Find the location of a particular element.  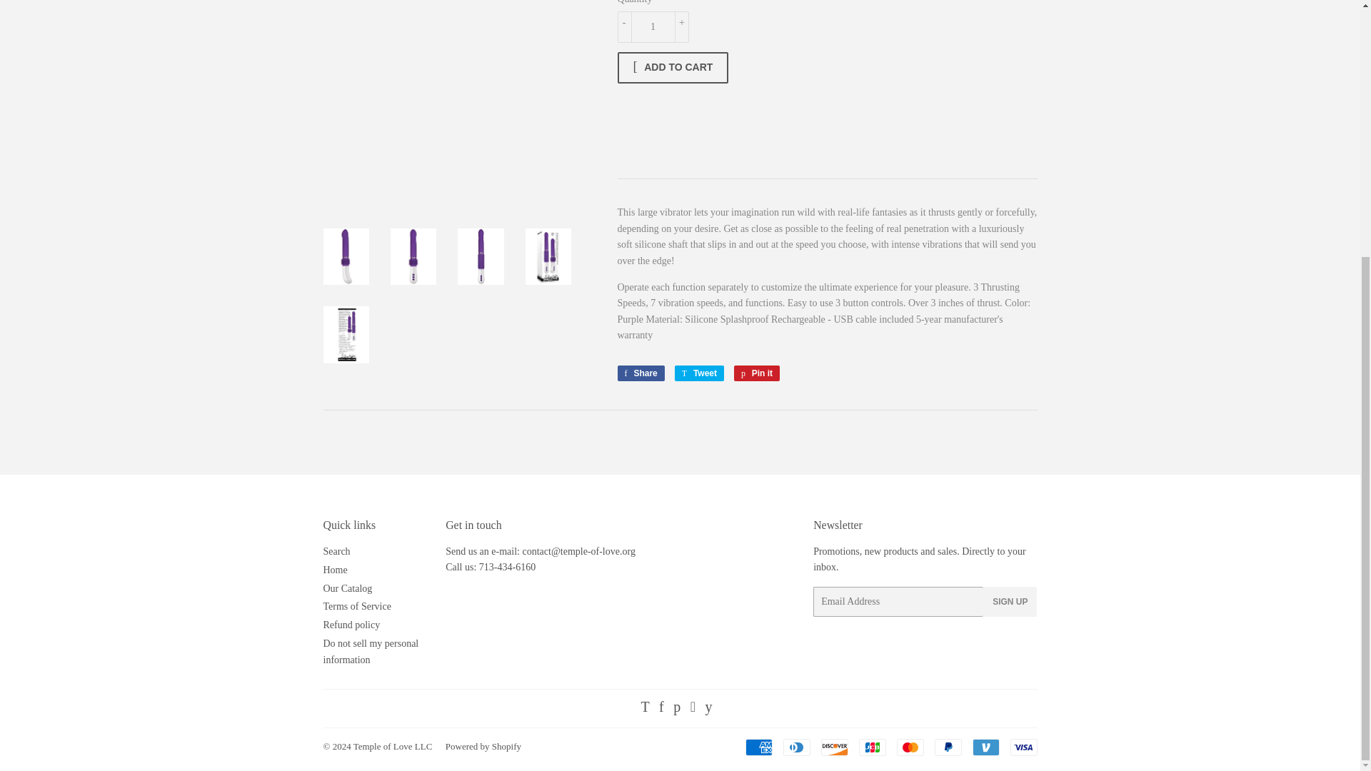

Venmo is located at coordinates (985, 747).